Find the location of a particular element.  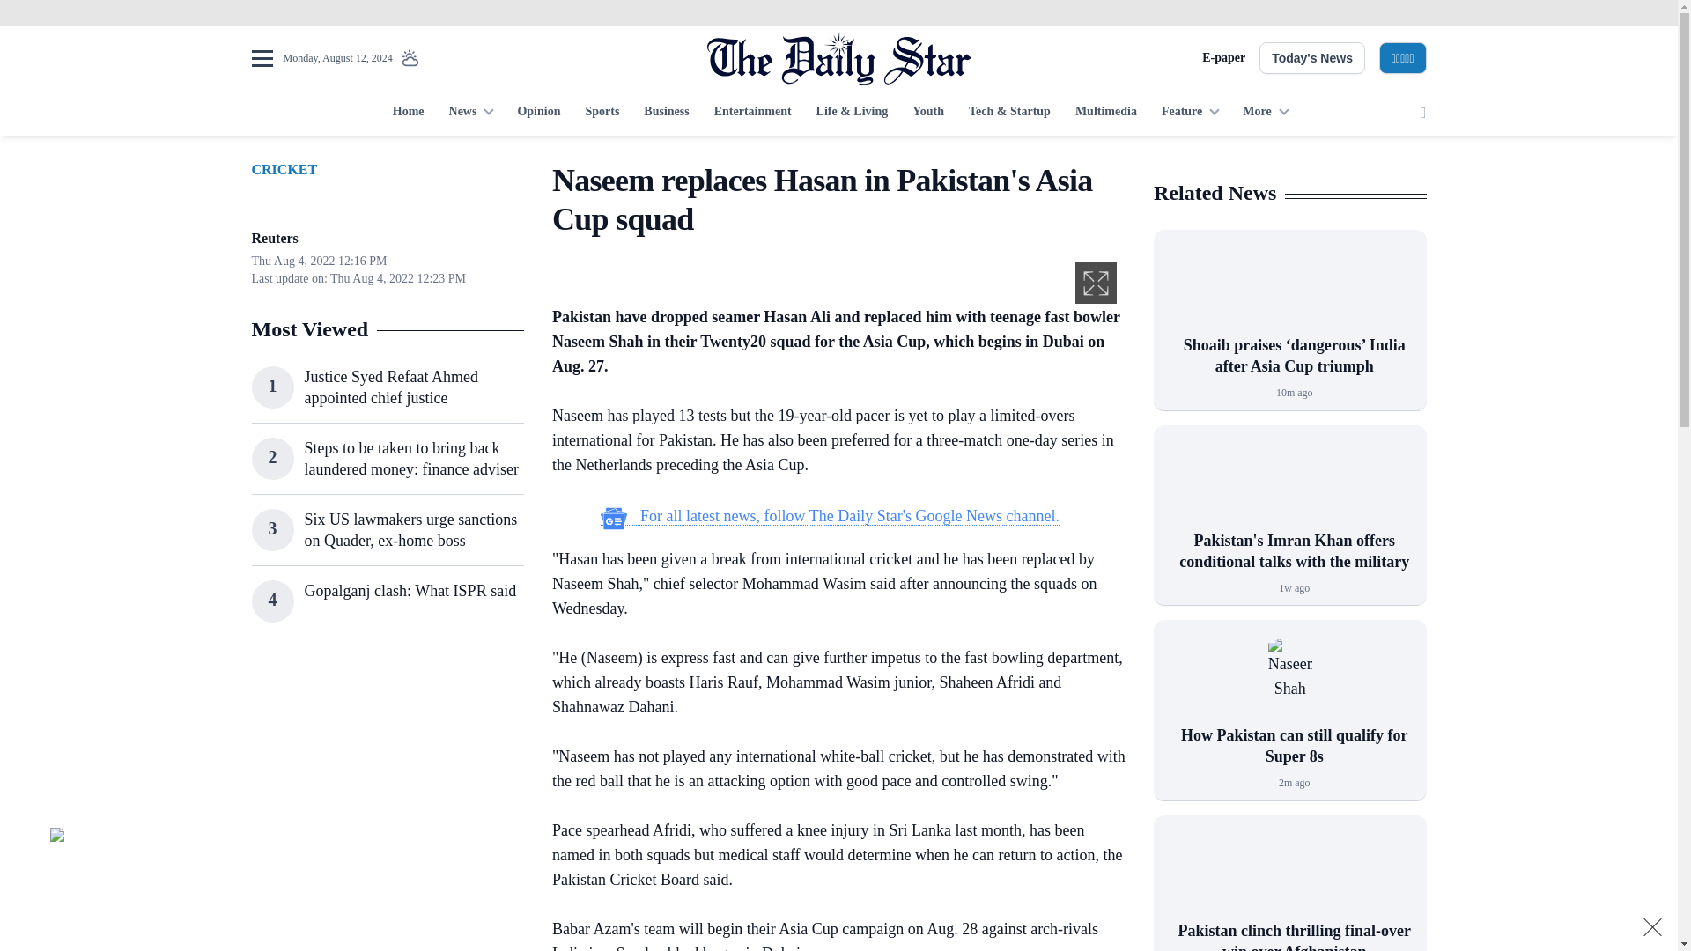

Sports is located at coordinates (602, 113).